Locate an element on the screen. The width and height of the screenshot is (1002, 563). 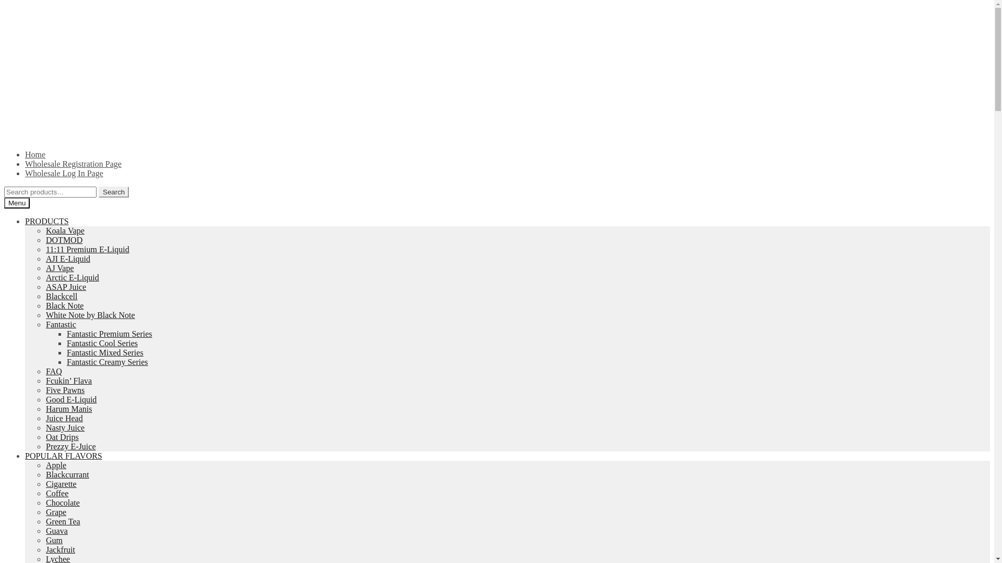
FAQ is located at coordinates (54, 371).